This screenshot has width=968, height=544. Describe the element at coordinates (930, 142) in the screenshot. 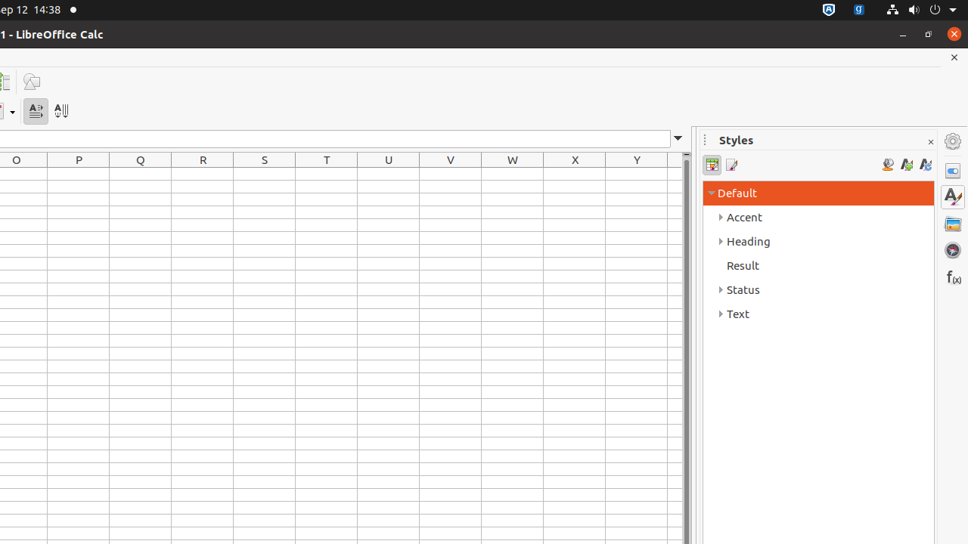

I see `Close Sidebar Deck` at that location.